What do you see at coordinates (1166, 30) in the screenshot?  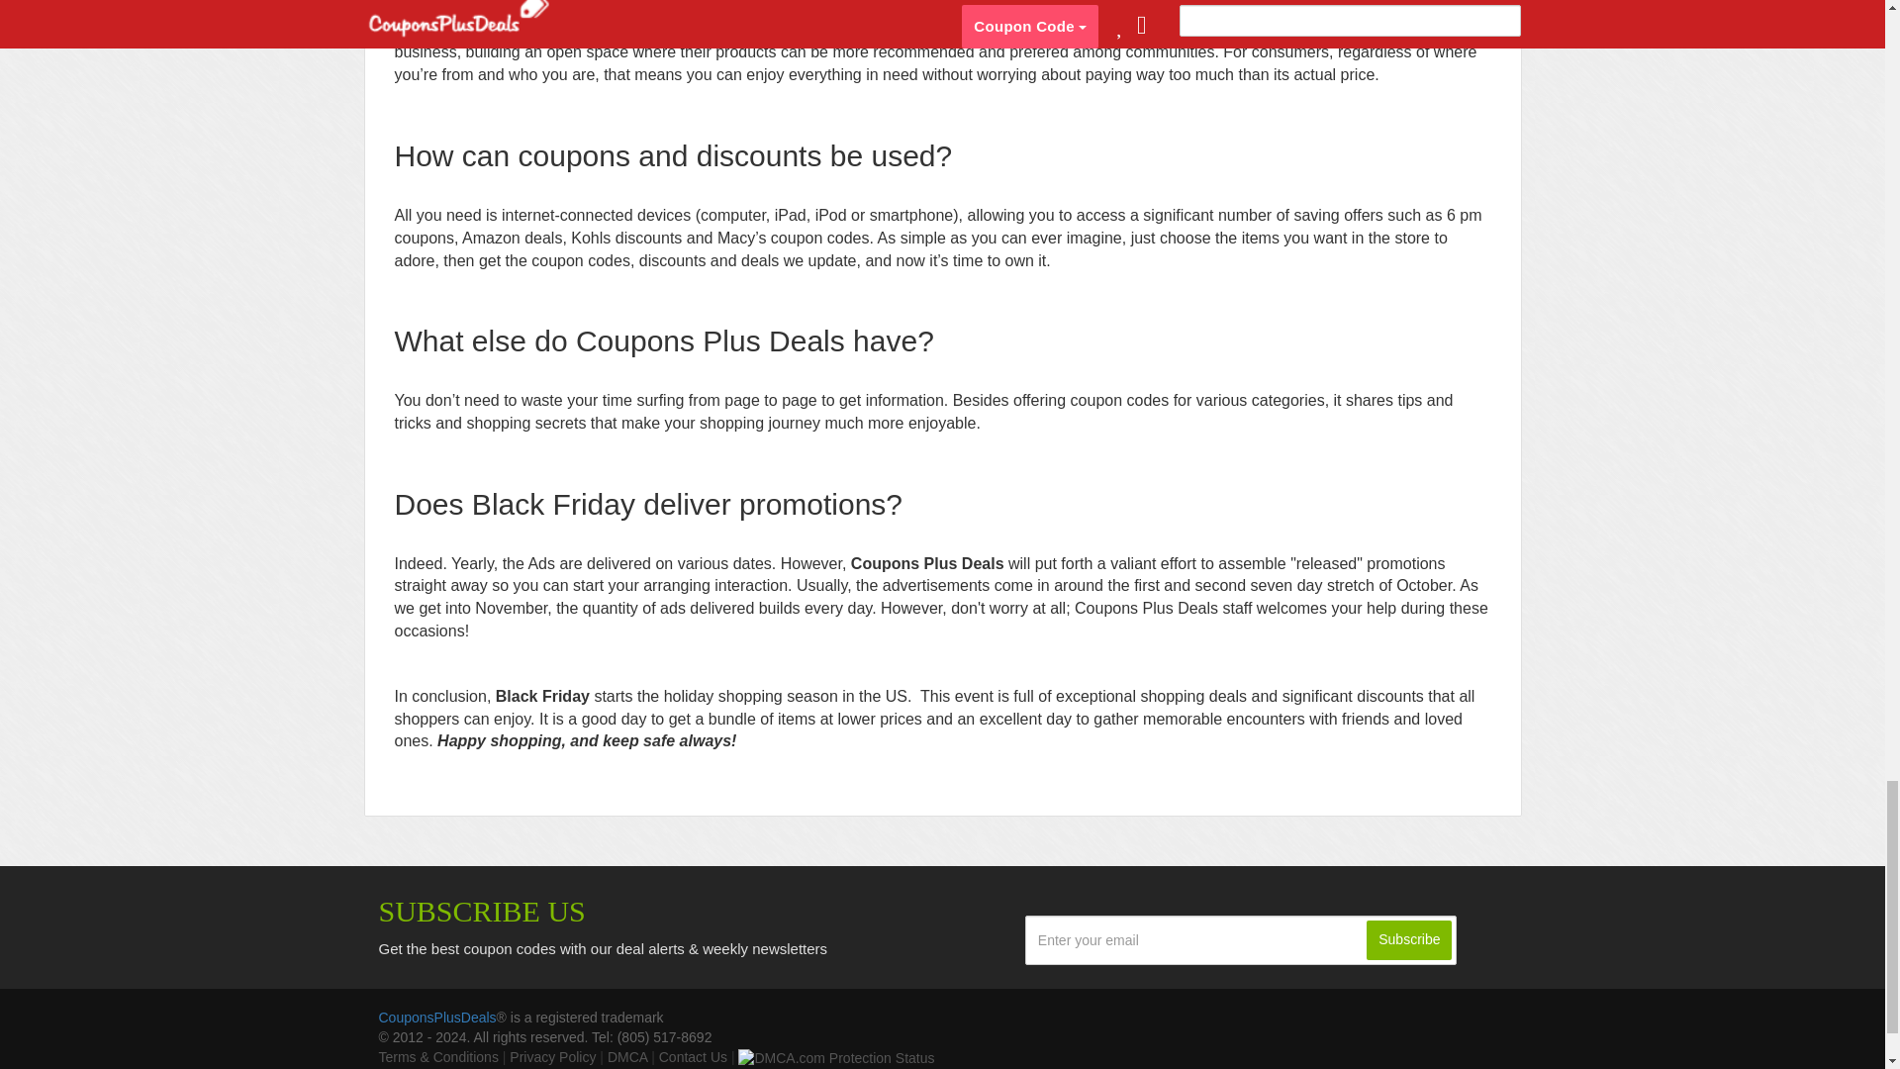 I see `Coupons Plus Deals` at bounding box center [1166, 30].